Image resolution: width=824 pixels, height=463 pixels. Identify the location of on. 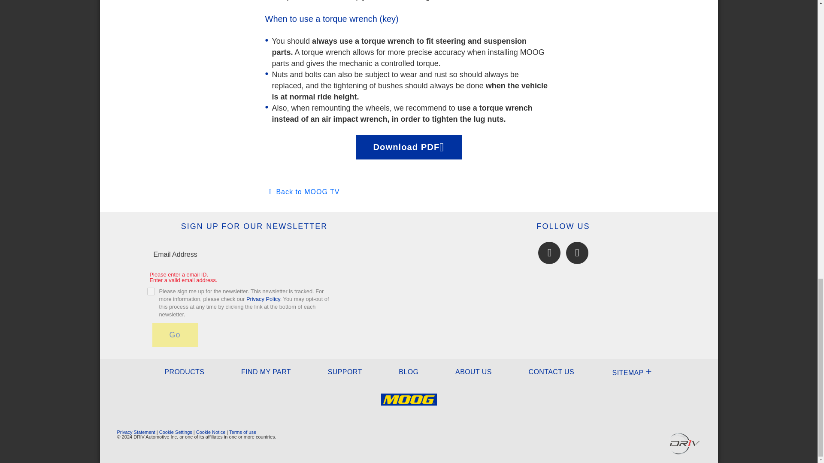
(150, 292).